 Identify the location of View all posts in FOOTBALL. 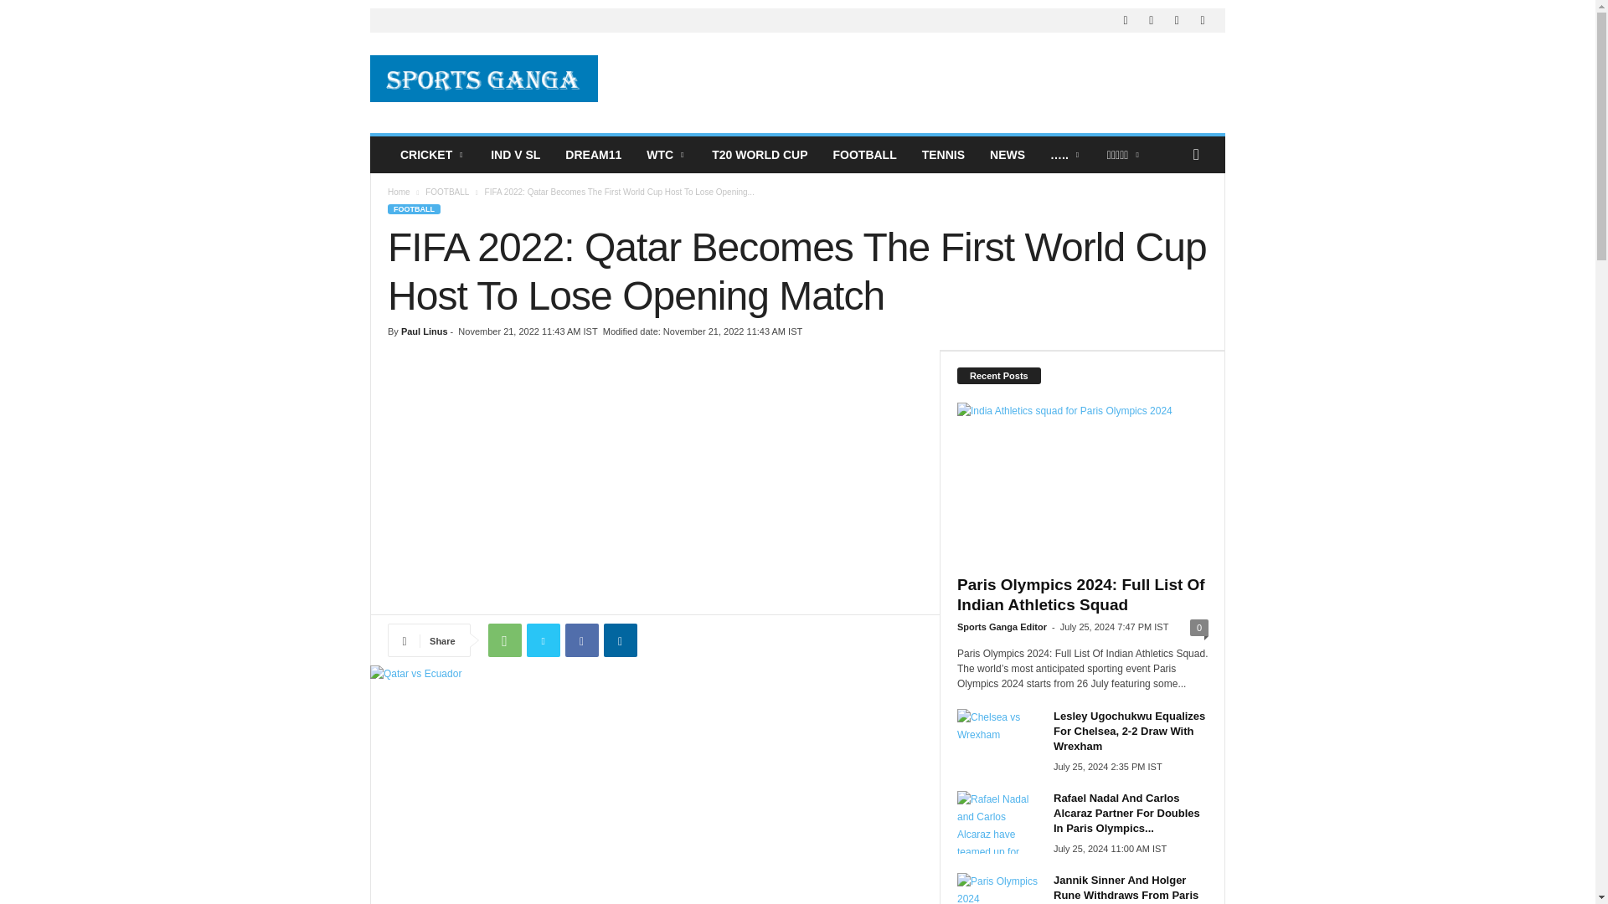
(447, 192).